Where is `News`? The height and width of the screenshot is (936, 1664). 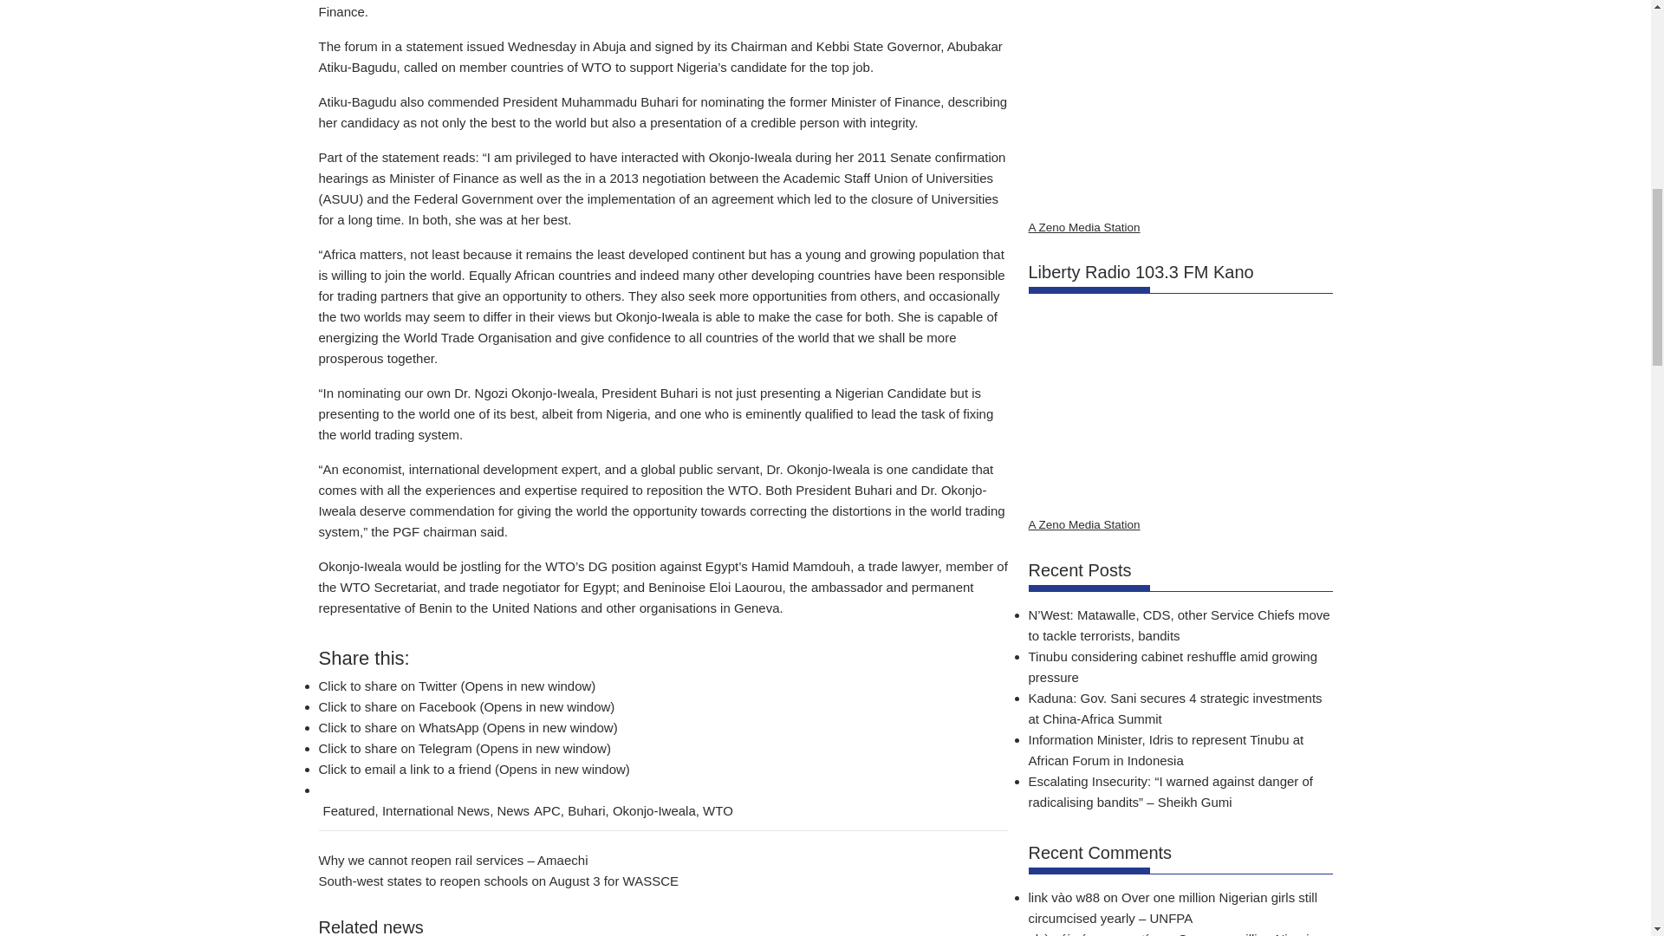
News is located at coordinates (512, 809).